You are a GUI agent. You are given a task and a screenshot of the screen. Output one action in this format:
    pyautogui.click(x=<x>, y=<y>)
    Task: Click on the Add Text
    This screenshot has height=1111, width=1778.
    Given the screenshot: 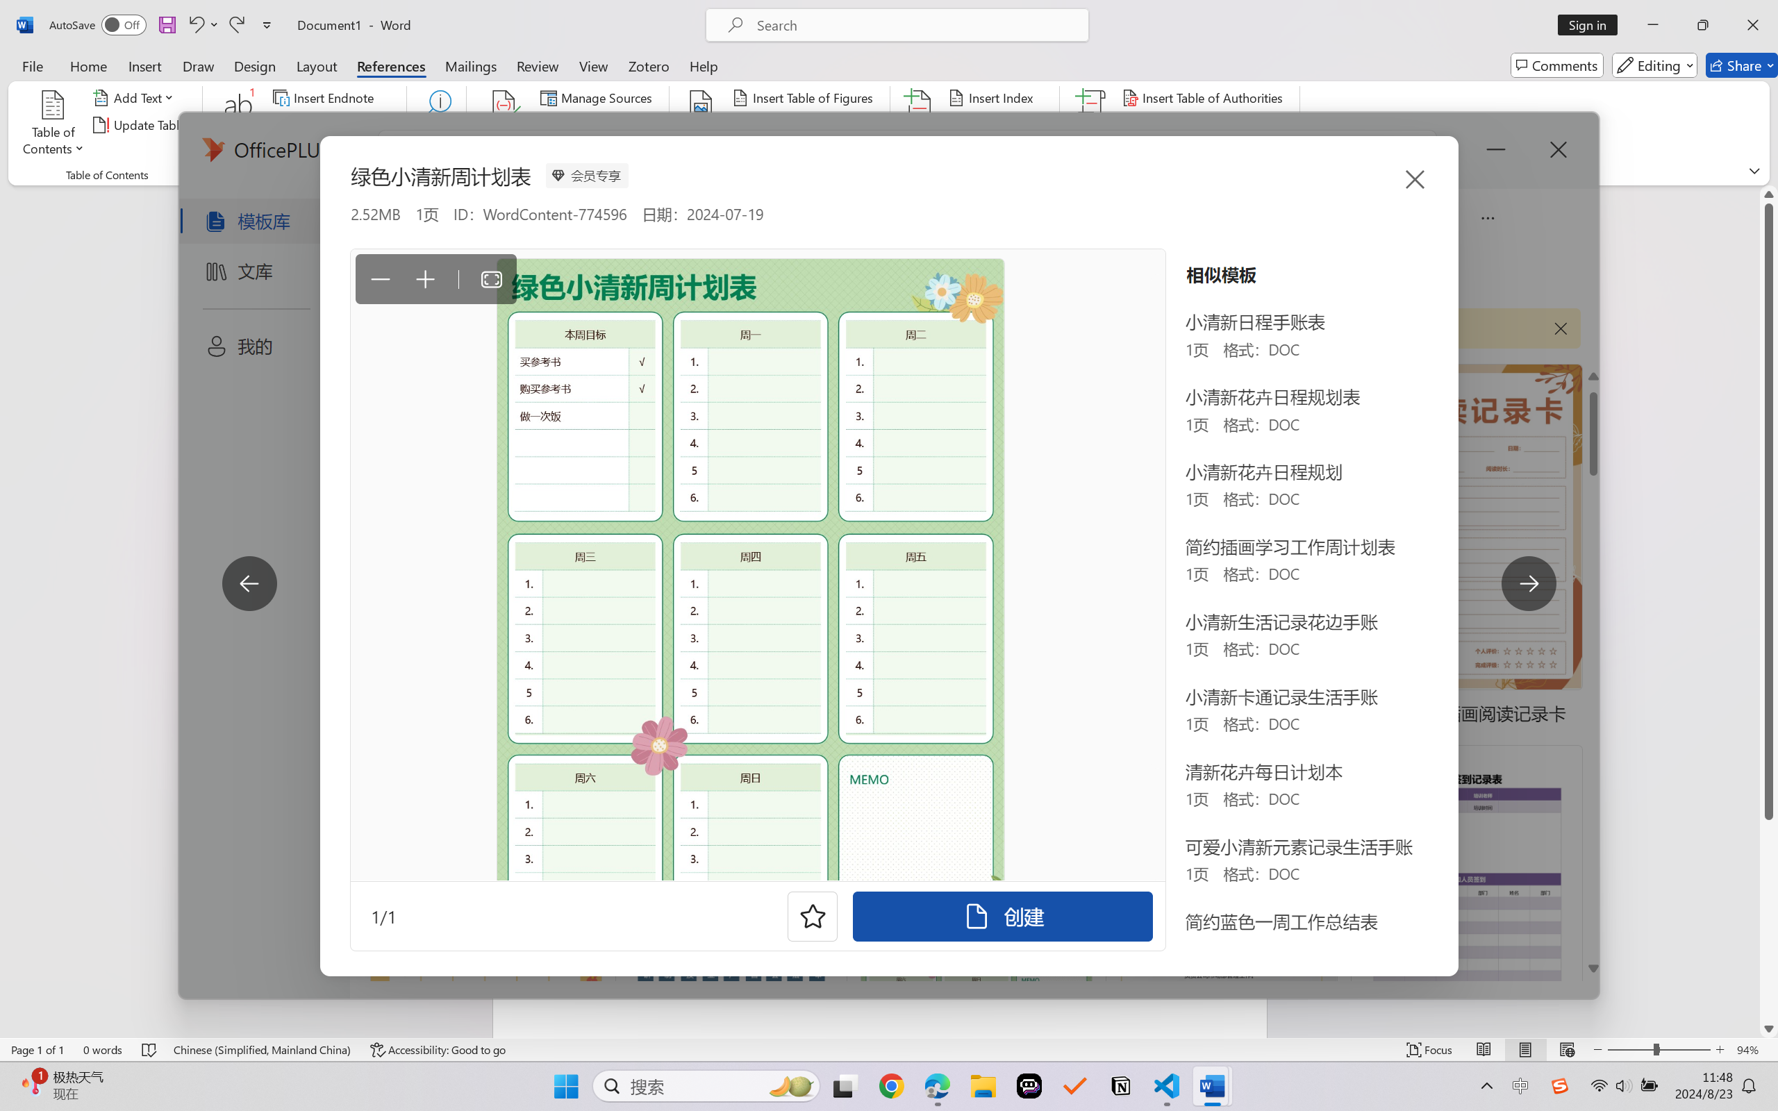 What is the action you would take?
    pyautogui.click(x=136, y=97)
    